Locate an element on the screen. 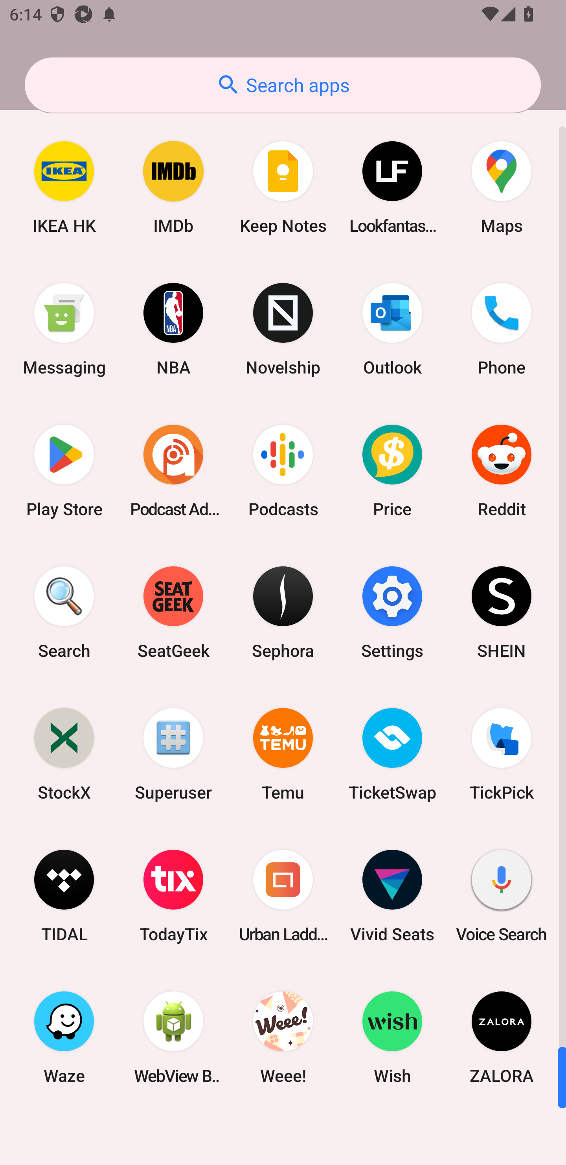 This screenshot has width=566, height=1165. Temu is located at coordinates (283, 753).